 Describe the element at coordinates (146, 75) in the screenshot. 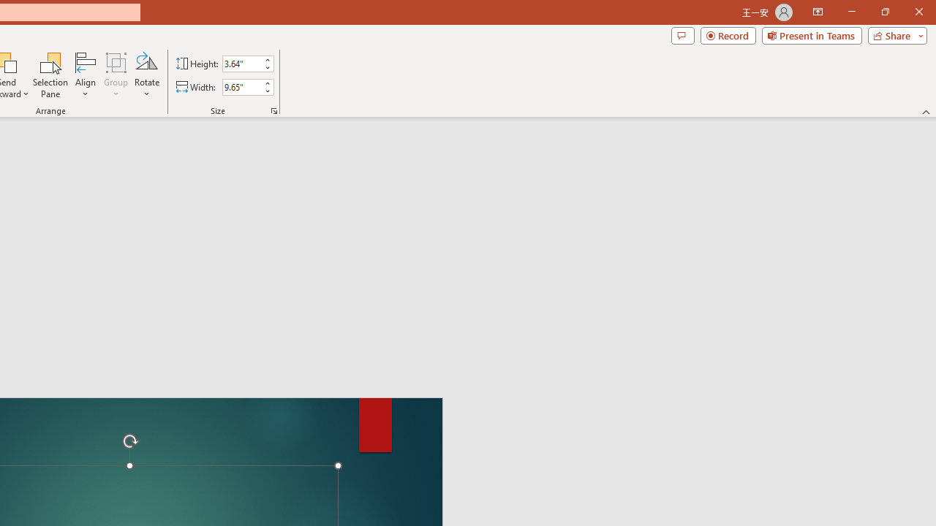

I see `Rotate` at that location.